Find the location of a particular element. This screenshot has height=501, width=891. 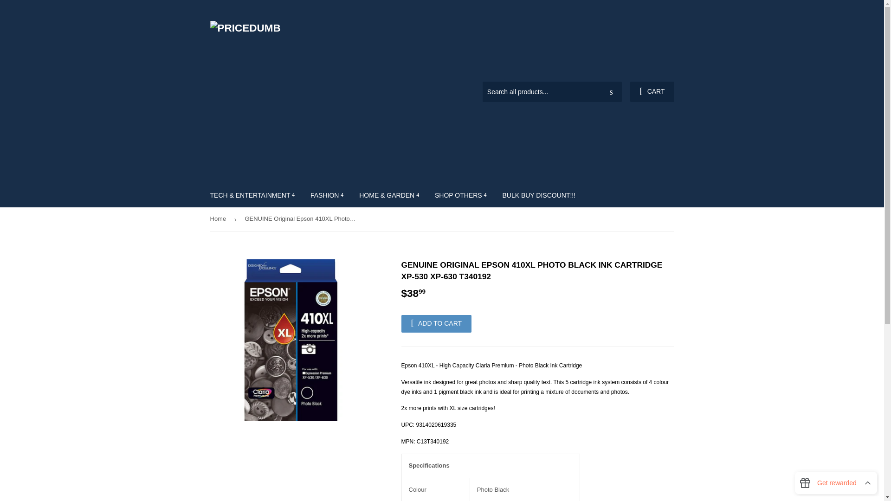

Back to the frontpage is located at coordinates (219, 219).